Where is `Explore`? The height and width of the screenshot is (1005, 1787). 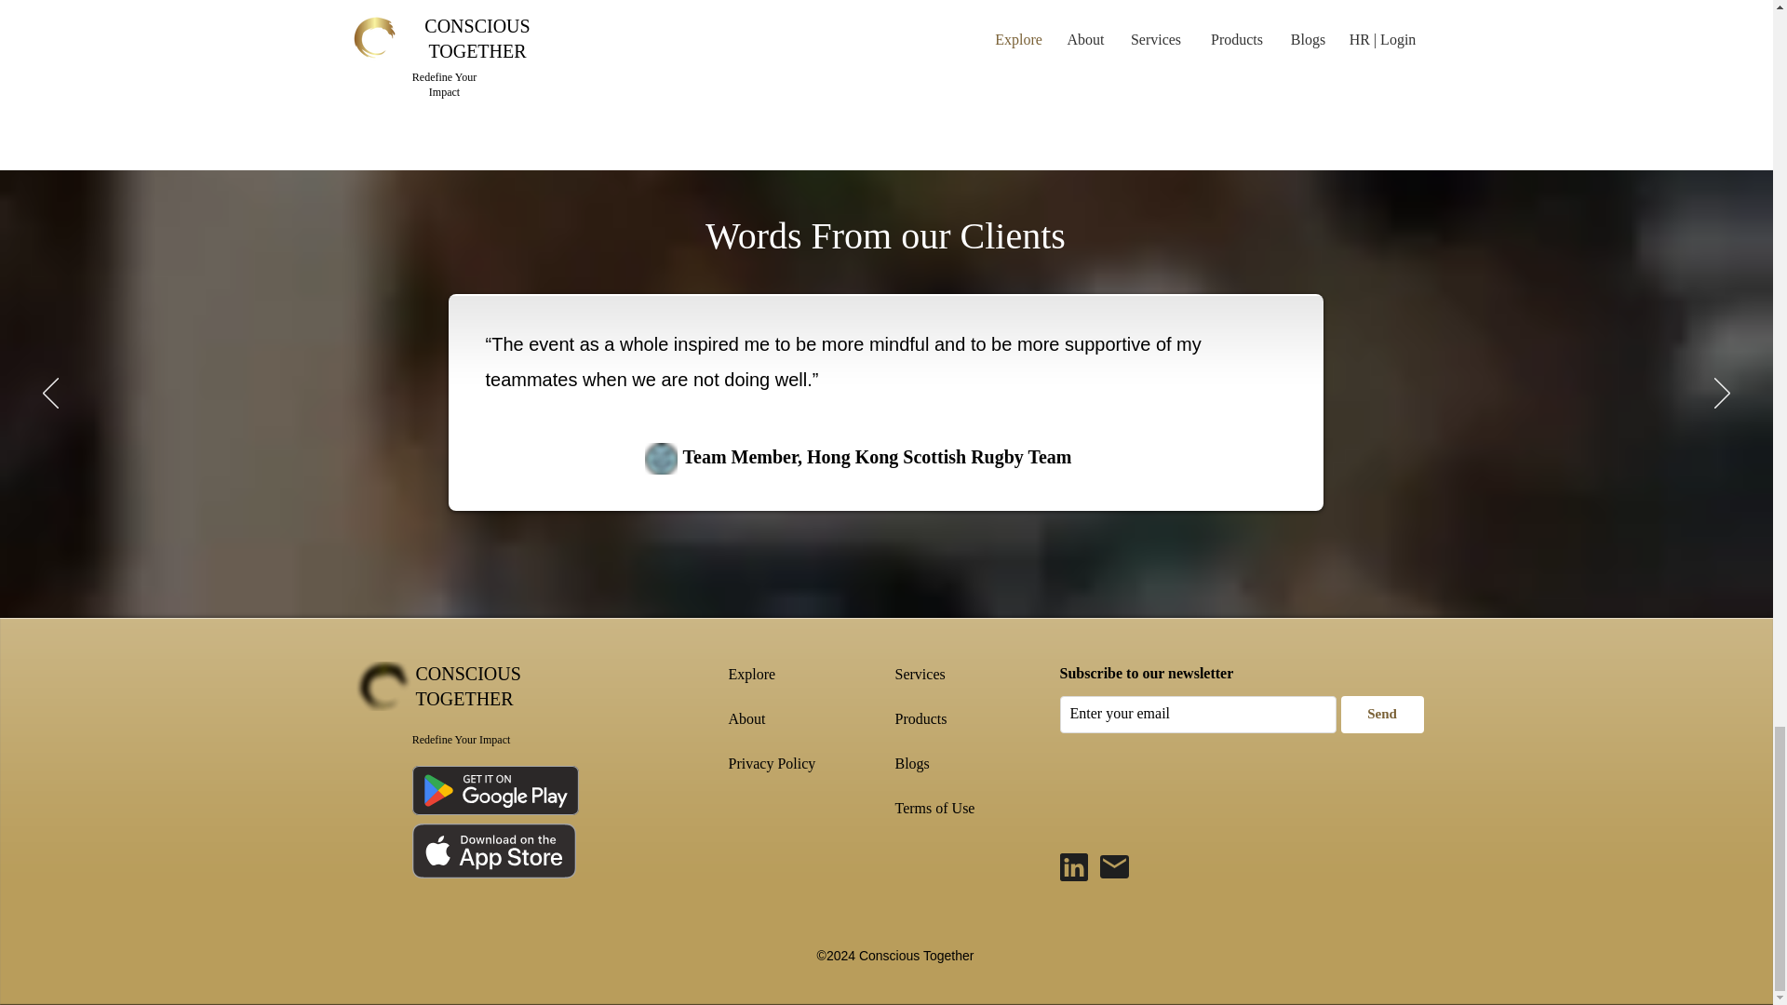 Explore is located at coordinates (751, 674).